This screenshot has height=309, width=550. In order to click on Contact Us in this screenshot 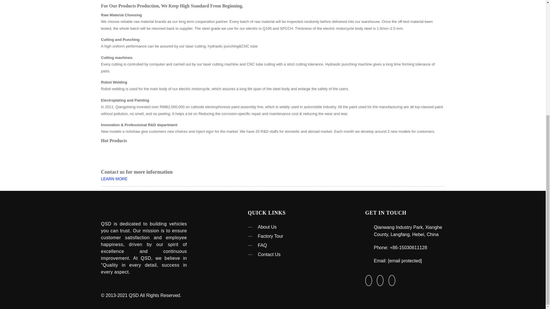, I will do `click(288, 255)`.